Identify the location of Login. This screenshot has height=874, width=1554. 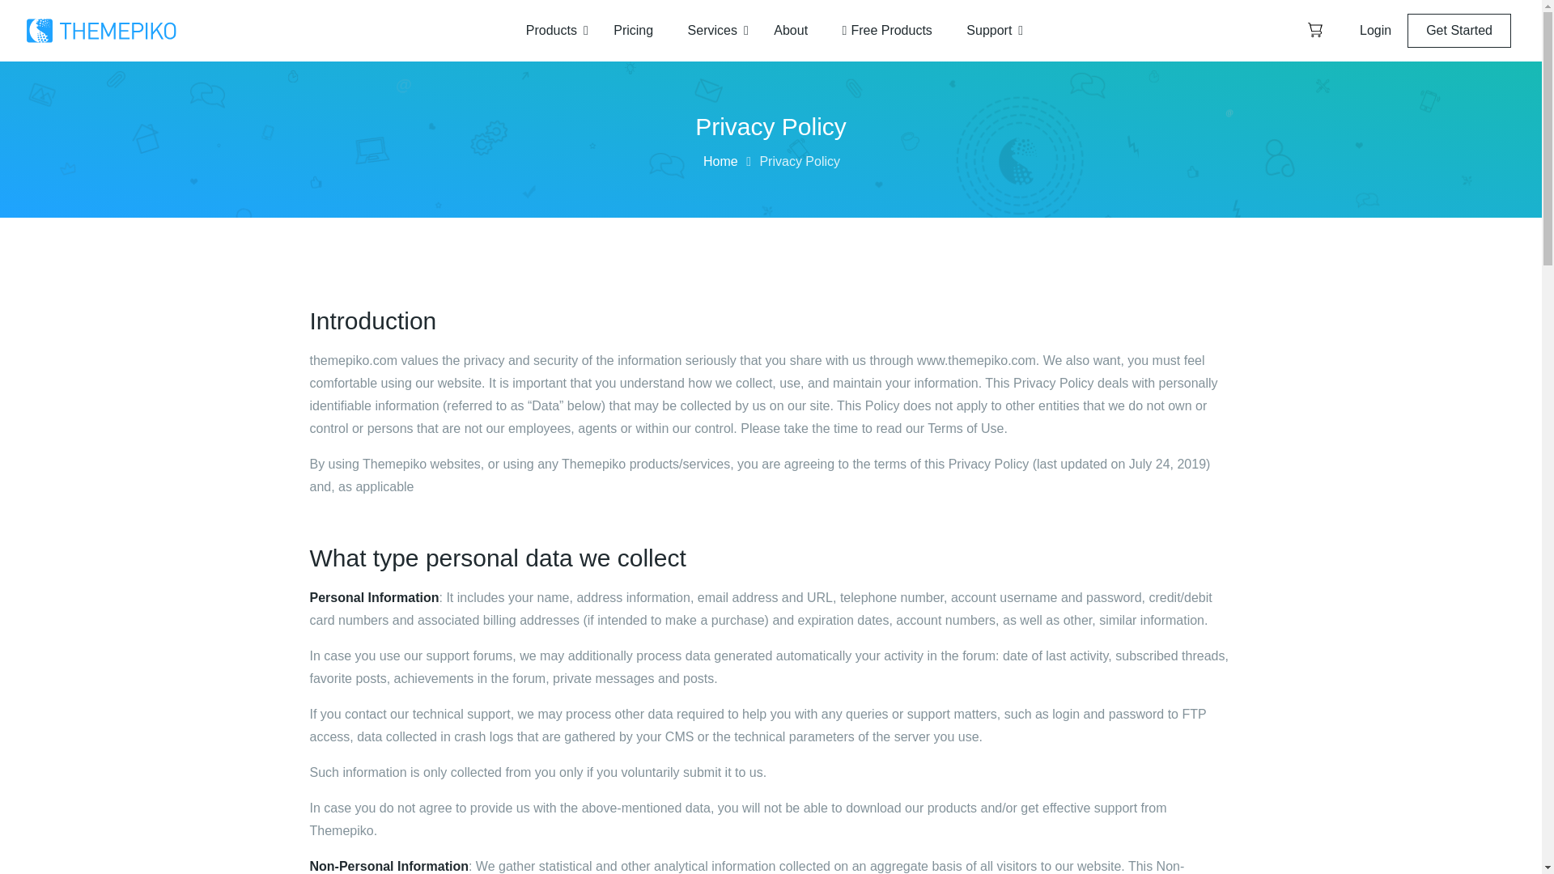
(1375, 31).